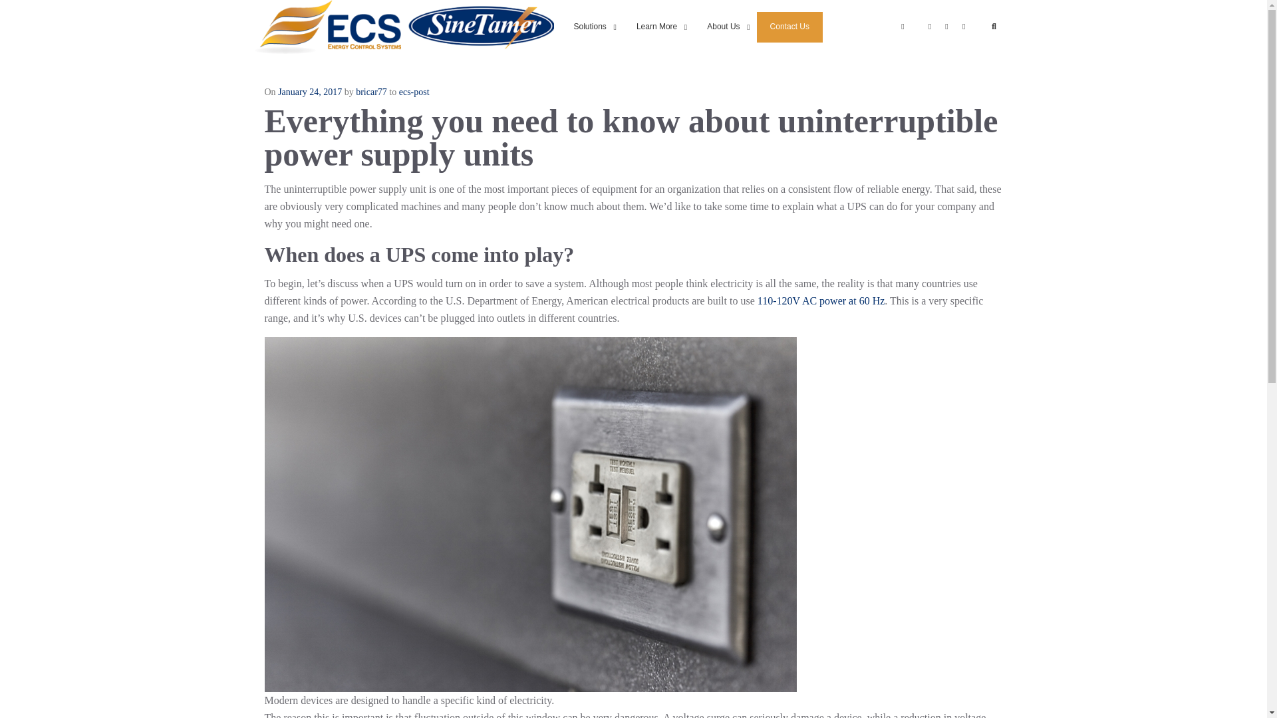 The height and width of the screenshot is (718, 1277). What do you see at coordinates (327, 27) in the screenshot?
I see `logo` at bounding box center [327, 27].